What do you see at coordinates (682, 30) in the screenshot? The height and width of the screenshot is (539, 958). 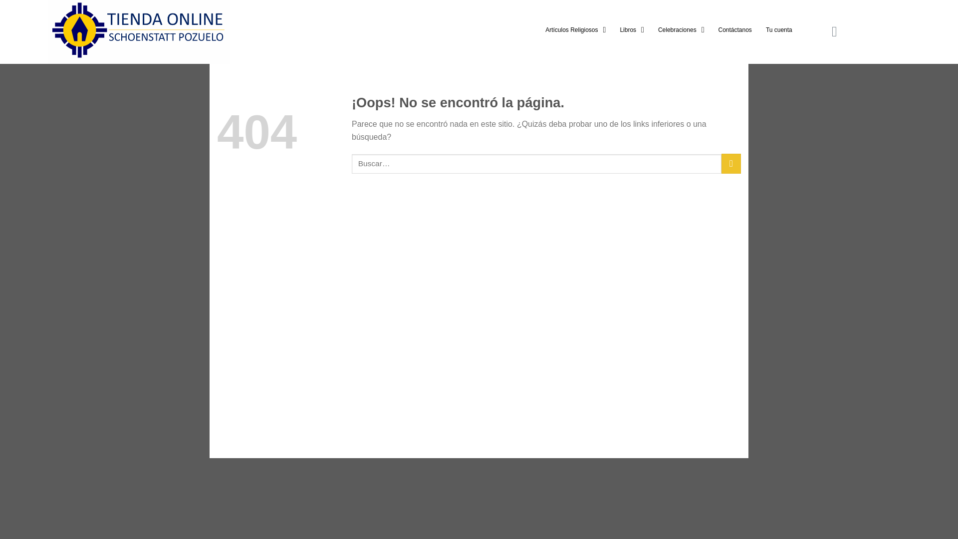 I see `Celebraciones` at bounding box center [682, 30].